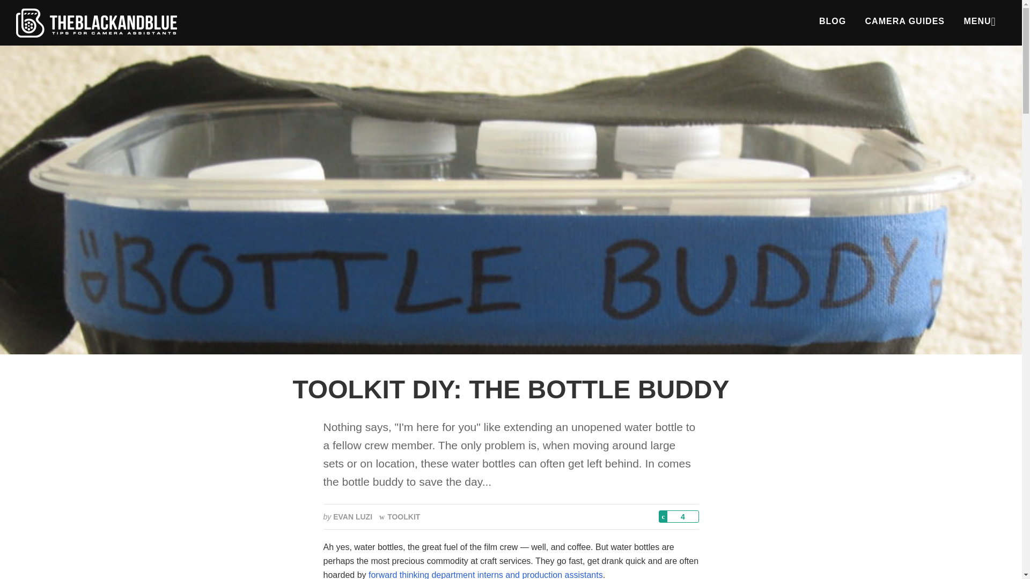  Describe the element at coordinates (97, 23) in the screenshot. I see `THE BLACK AND BLUE` at that location.